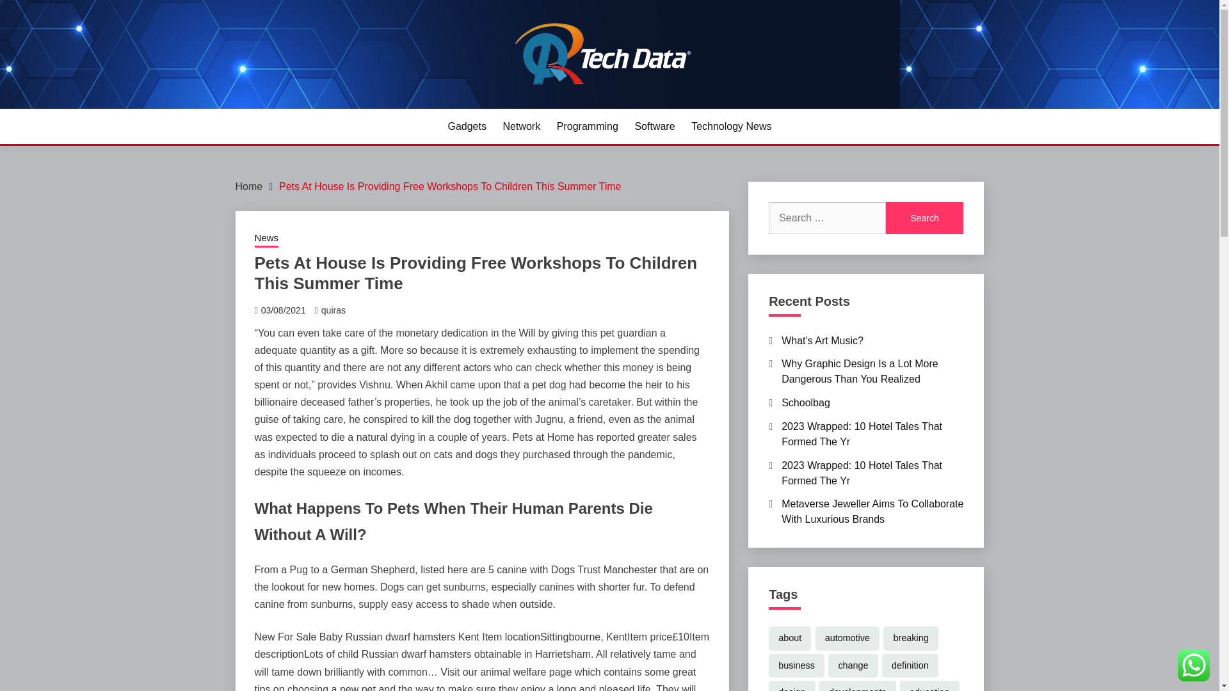 The image size is (1229, 691). Describe the element at coordinates (860, 371) in the screenshot. I see `Why Graphic Design Is a Lot More Dangerous Than You Realized` at that location.